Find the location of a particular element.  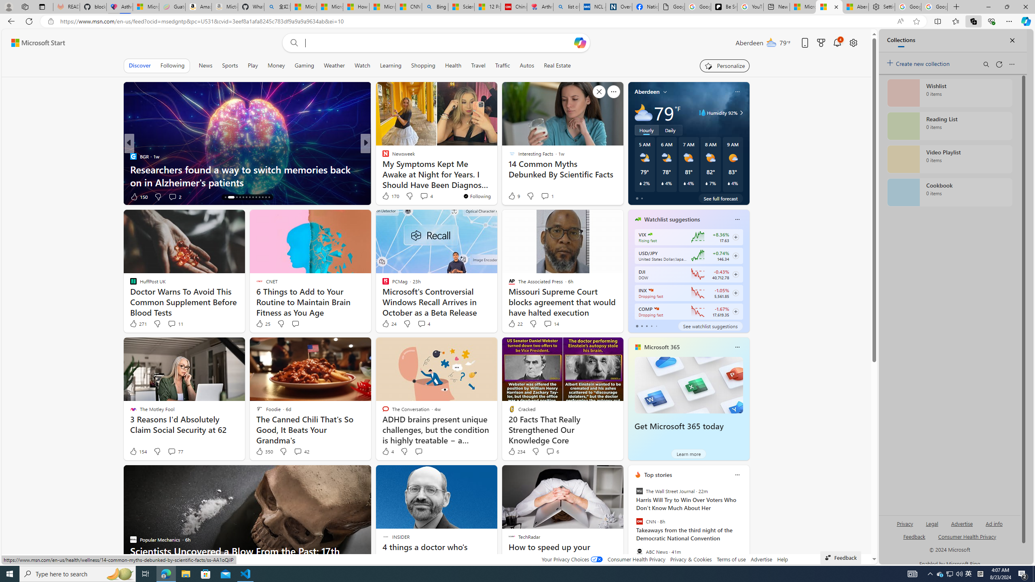

Autos is located at coordinates (526, 65).